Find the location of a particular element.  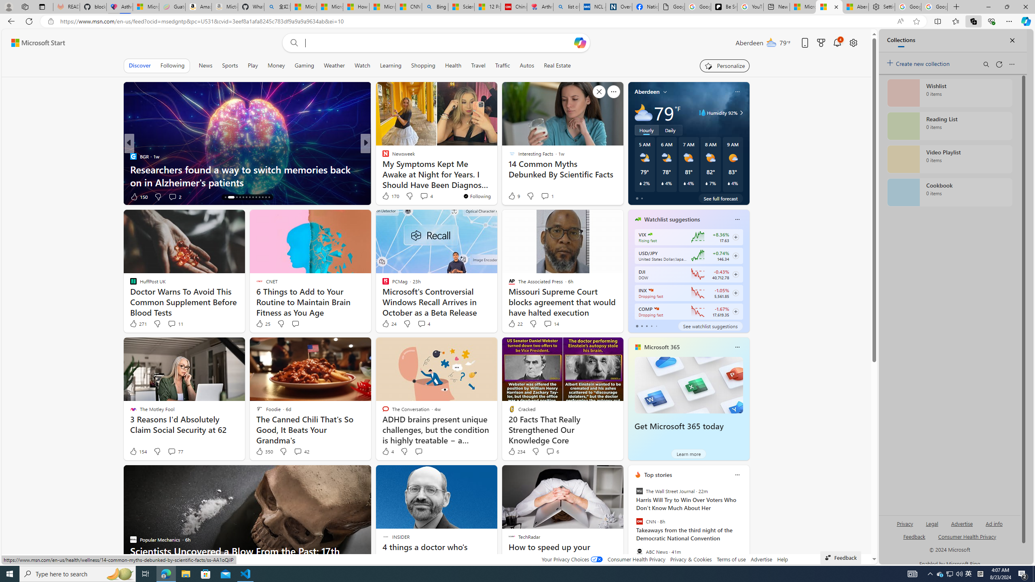

Autos is located at coordinates (526, 65).